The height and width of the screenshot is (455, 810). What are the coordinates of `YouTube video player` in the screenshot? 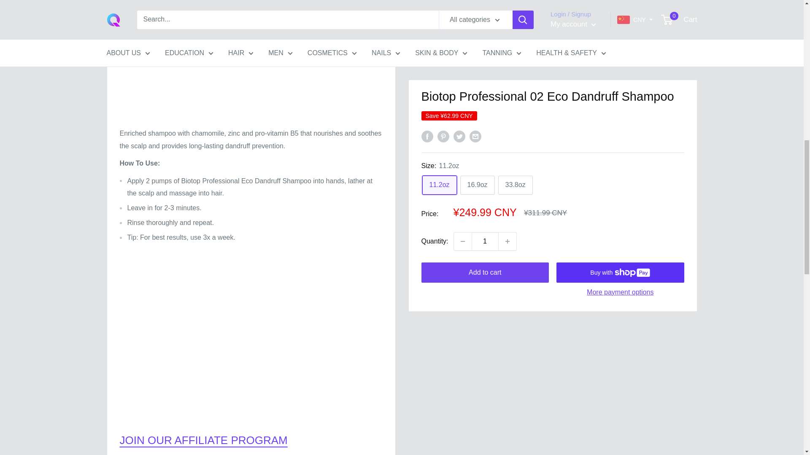 It's located at (251, 338).